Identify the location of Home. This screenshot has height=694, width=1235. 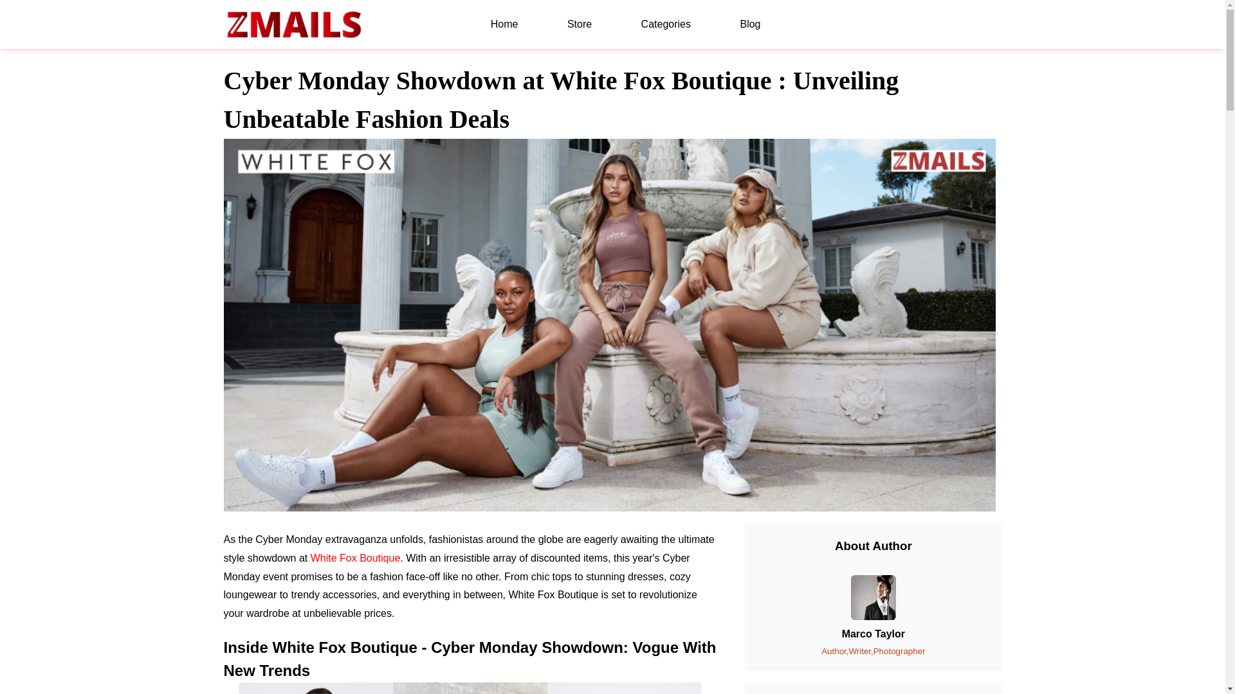
(504, 24).